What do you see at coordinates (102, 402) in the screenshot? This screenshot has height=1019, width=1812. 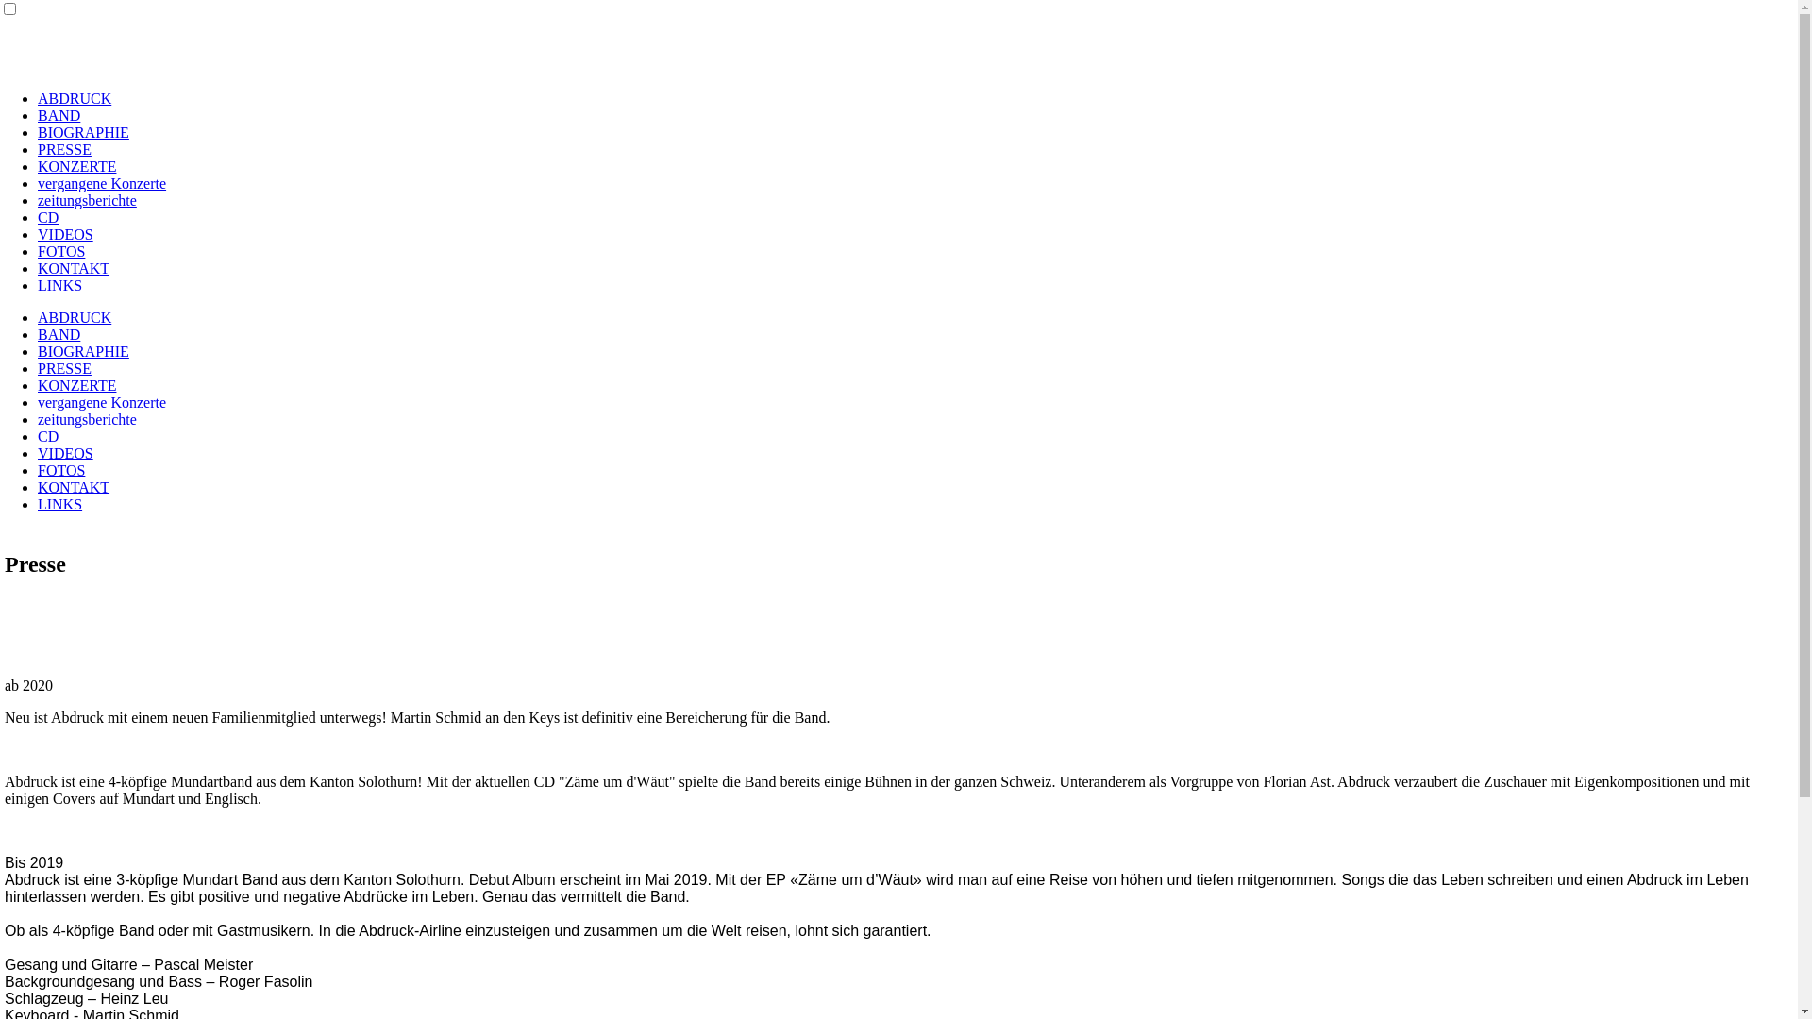 I see `vergangene Konzerte` at bounding box center [102, 402].